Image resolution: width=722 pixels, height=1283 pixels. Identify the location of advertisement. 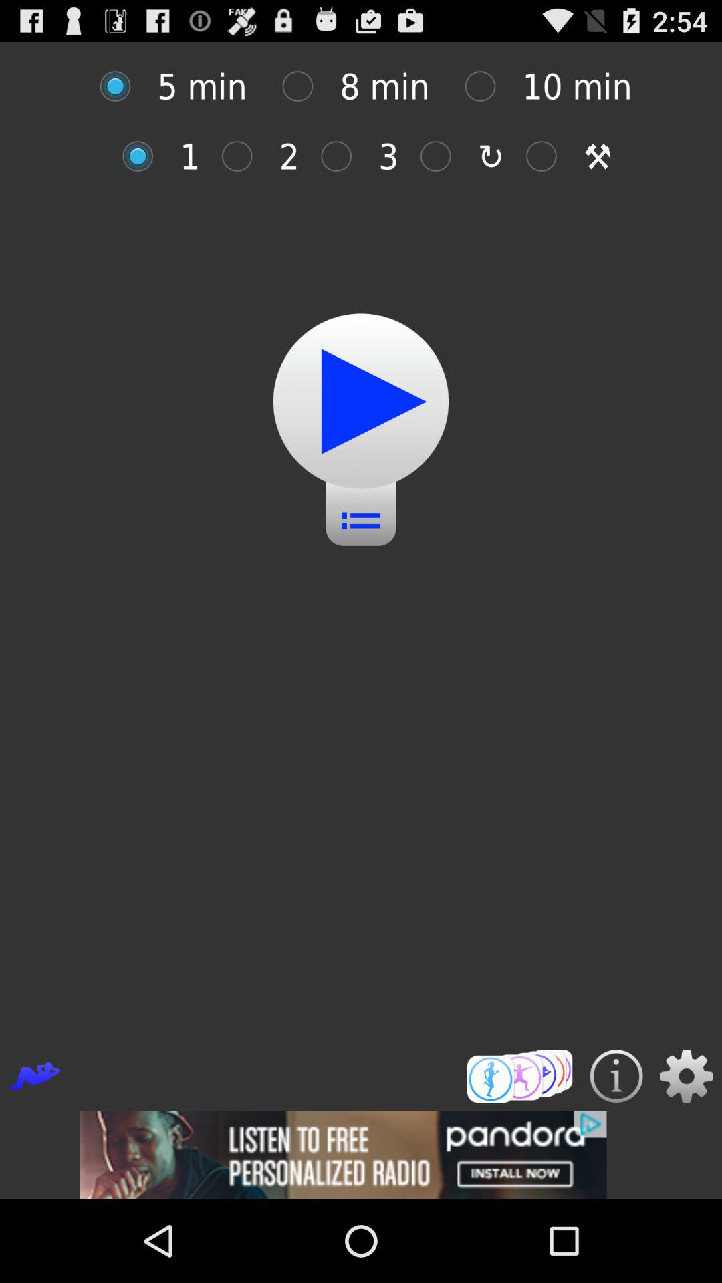
(361, 1155).